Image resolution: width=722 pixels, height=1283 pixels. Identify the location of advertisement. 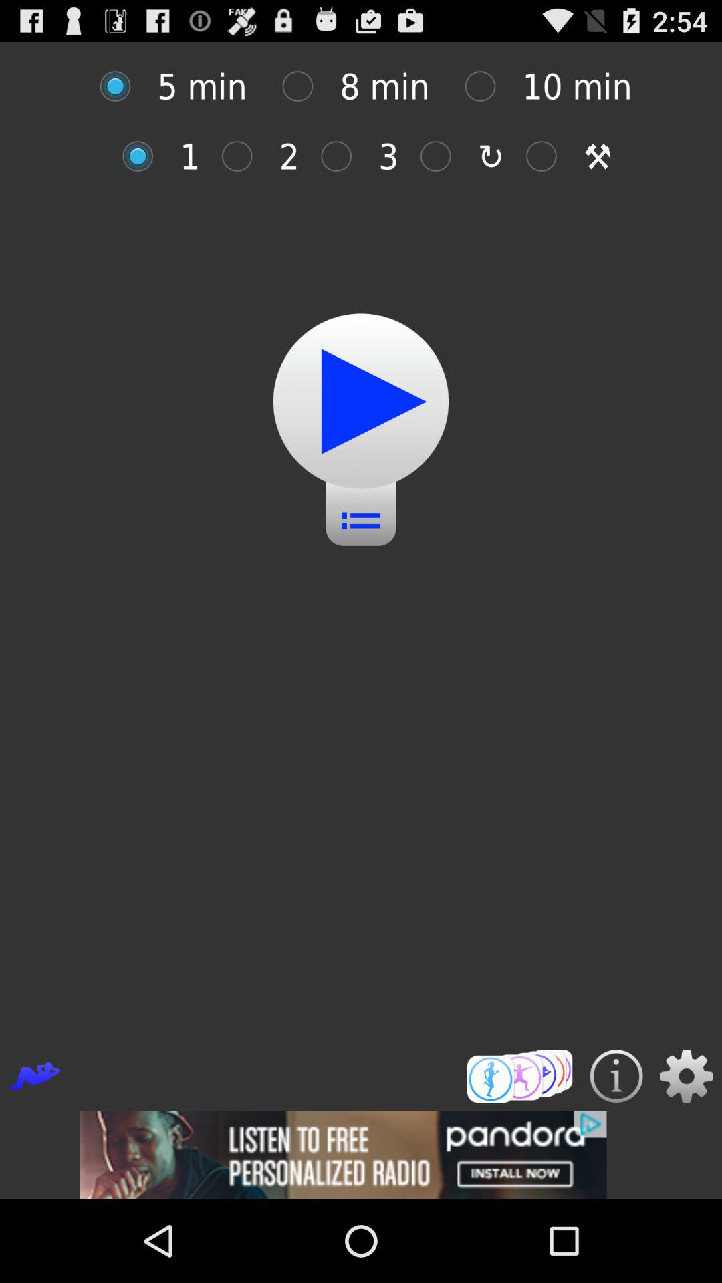
(361, 1155).